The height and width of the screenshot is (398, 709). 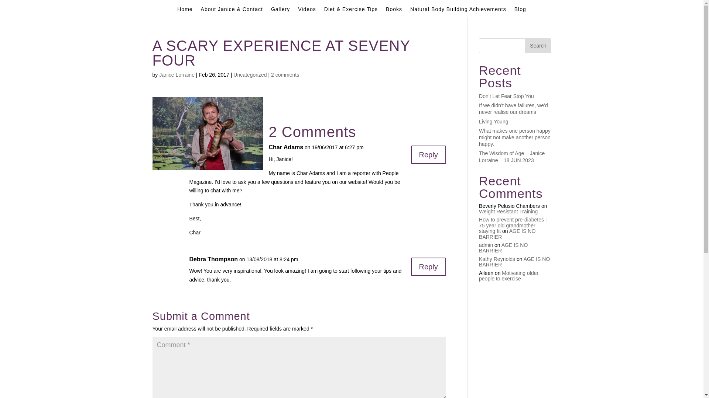 I want to click on Living Young, so click(x=493, y=122).